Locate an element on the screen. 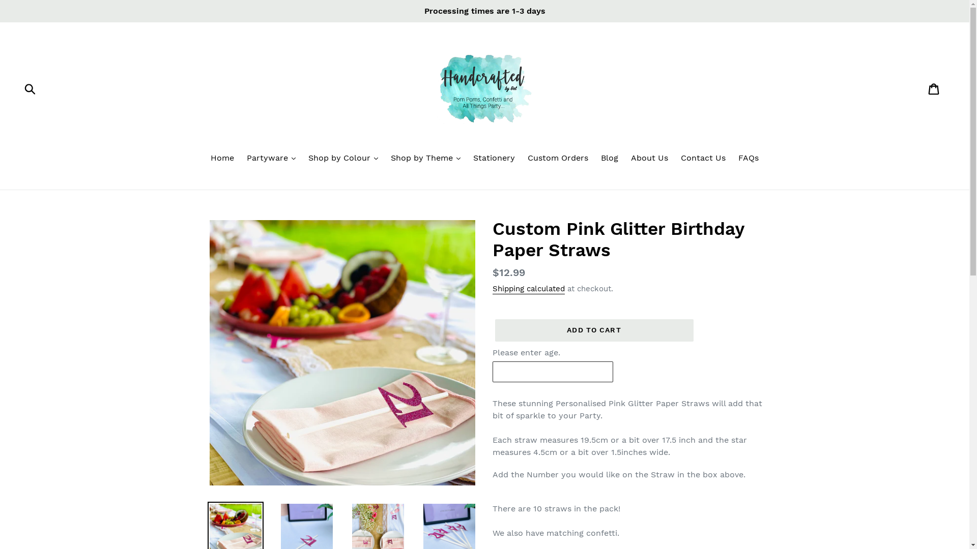  Submit is located at coordinates (31, 88).